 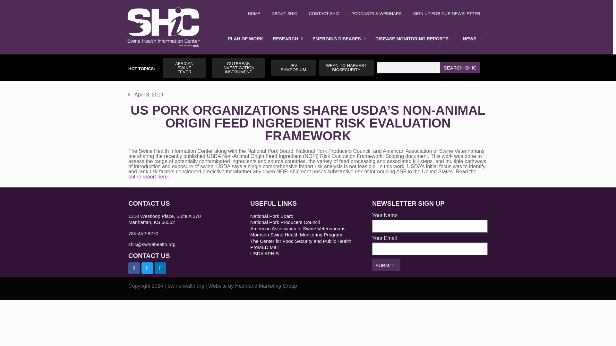 What do you see at coordinates (287, 38) in the screenshot?
I see `RESEARCH` at bounding box center [287, 38].